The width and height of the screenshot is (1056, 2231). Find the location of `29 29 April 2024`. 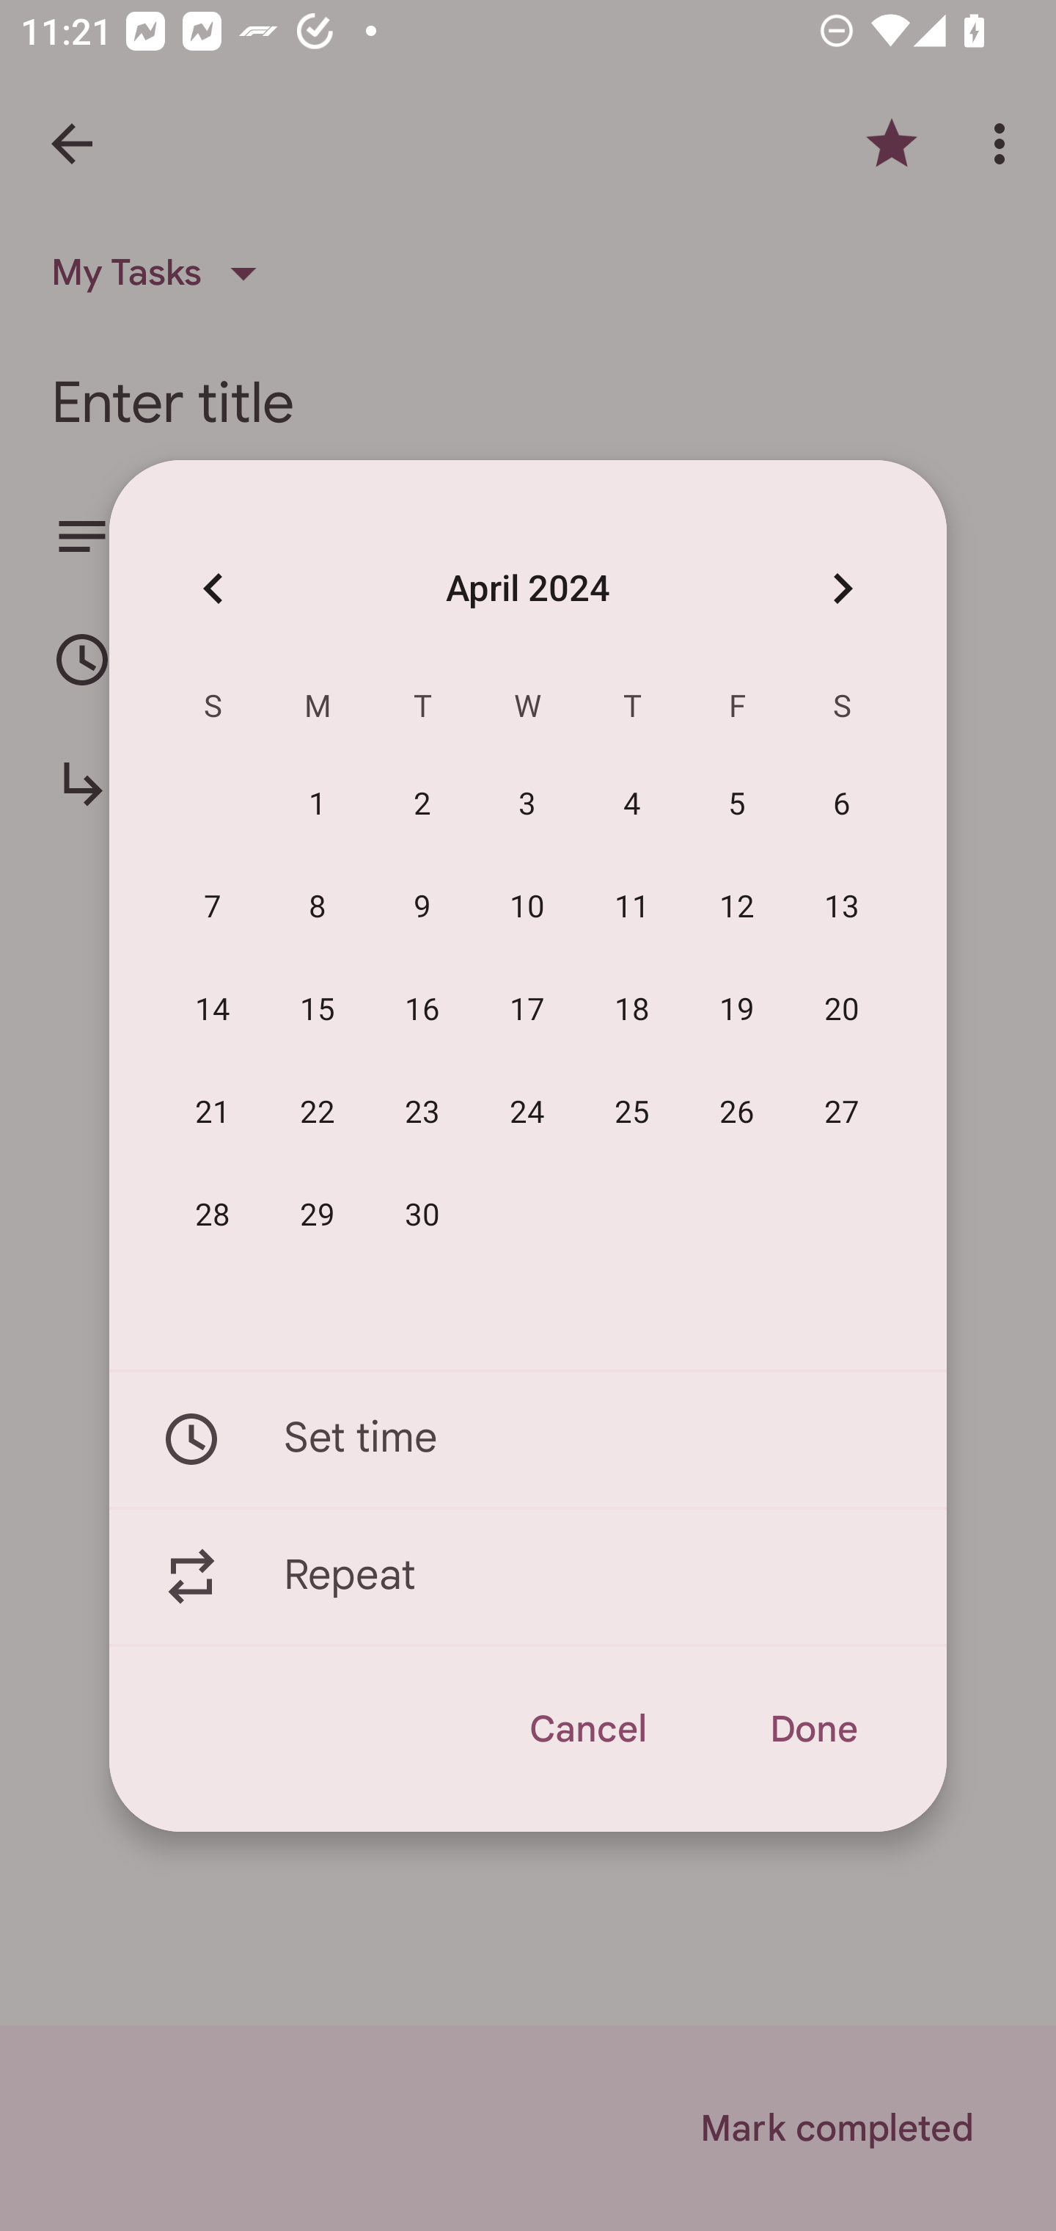

29 29 April 2024 is located at coordinates (318, 1215).